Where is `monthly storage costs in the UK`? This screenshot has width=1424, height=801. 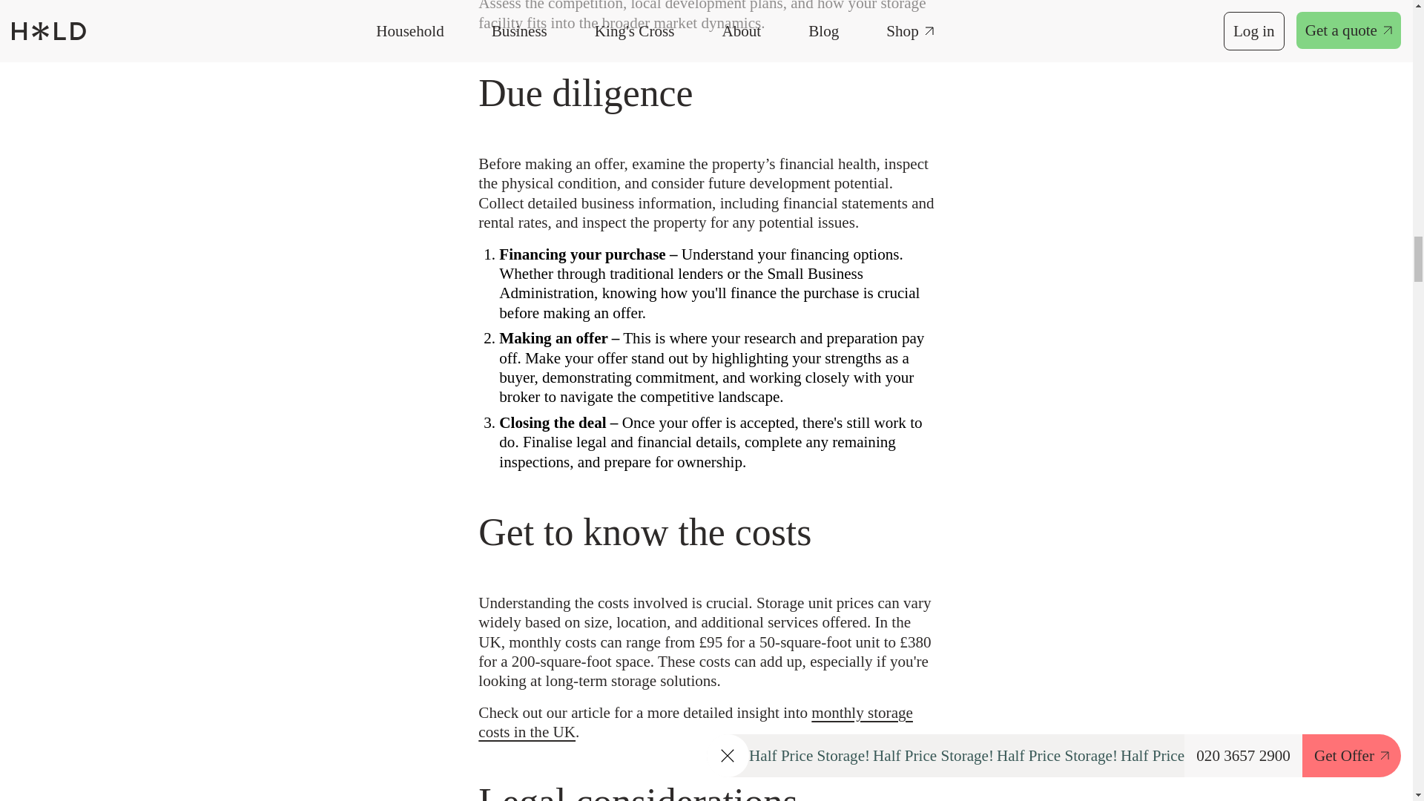
monthly storage costs in the UK is located at coordinates (696, 722).